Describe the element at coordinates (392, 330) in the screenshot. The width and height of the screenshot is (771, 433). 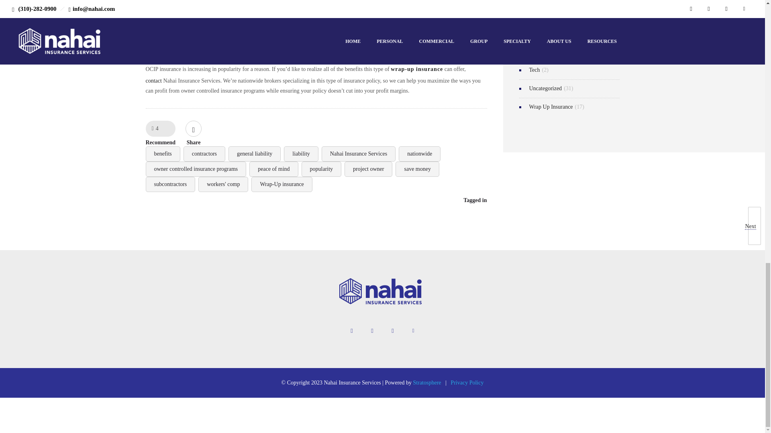
I see `Twitter` at that location.